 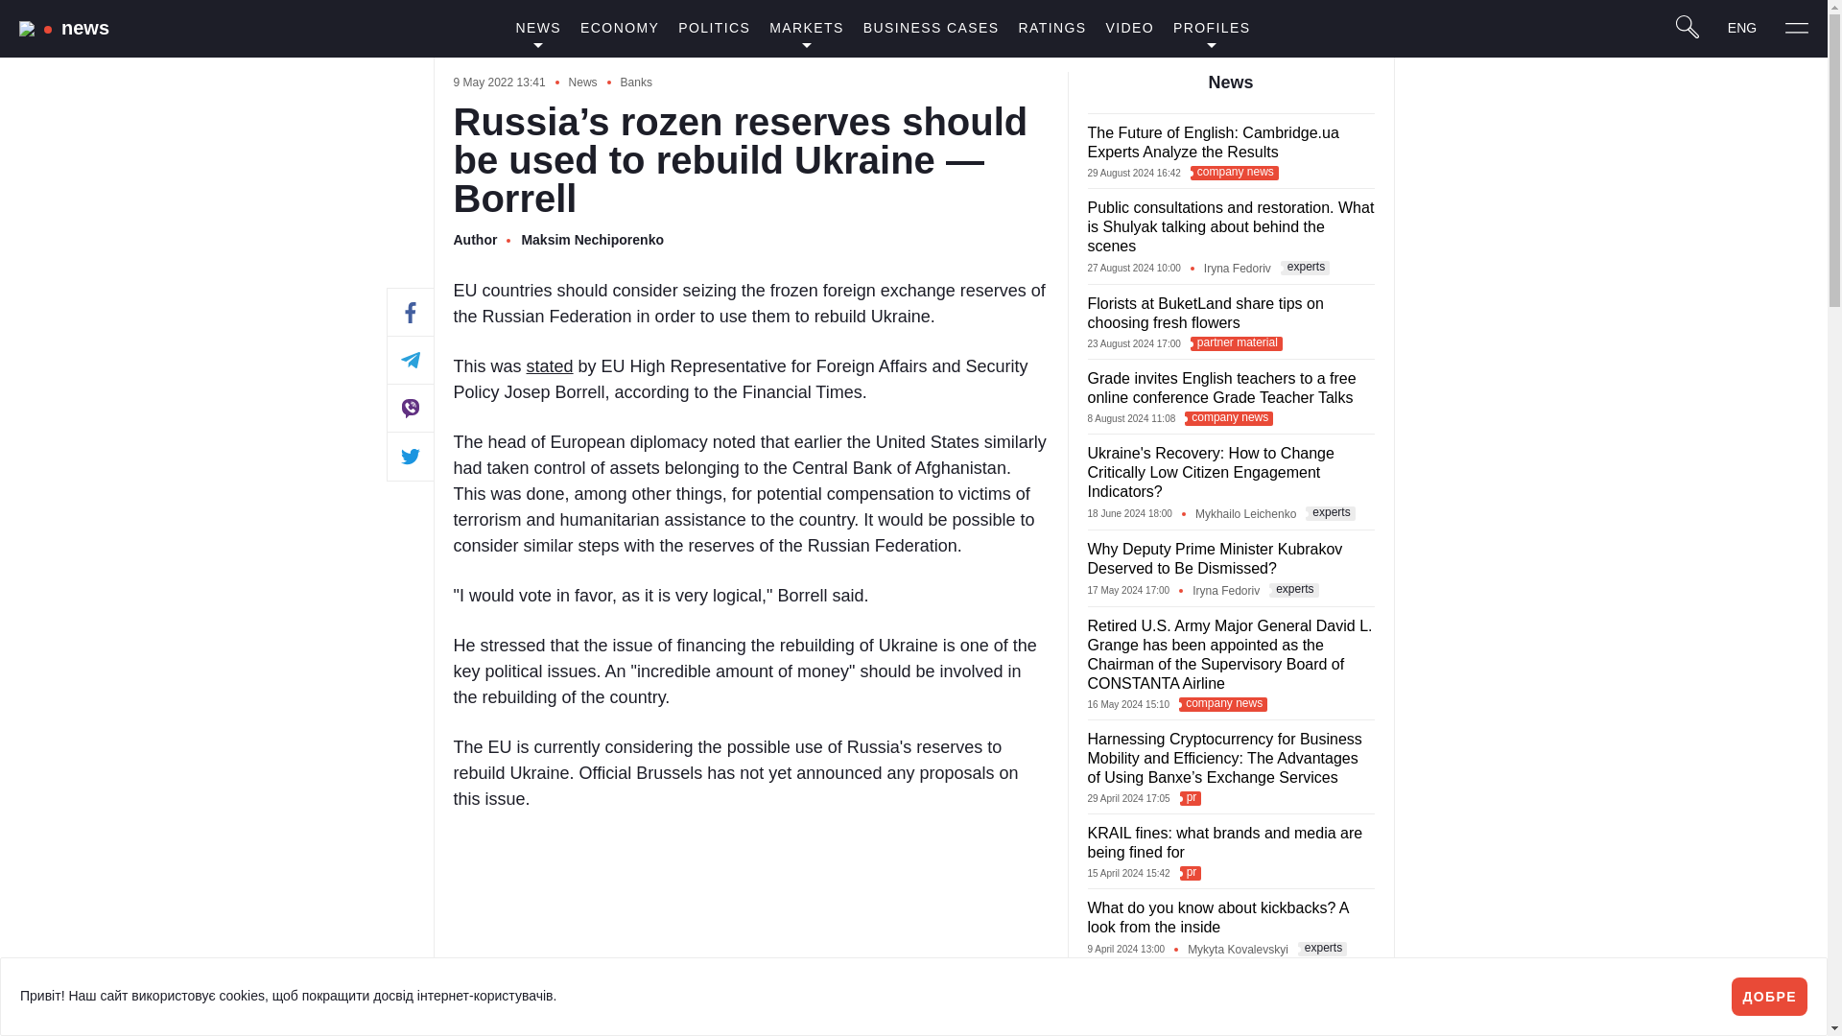 I want to click on VIDEO, so click(x=1130, y=29).